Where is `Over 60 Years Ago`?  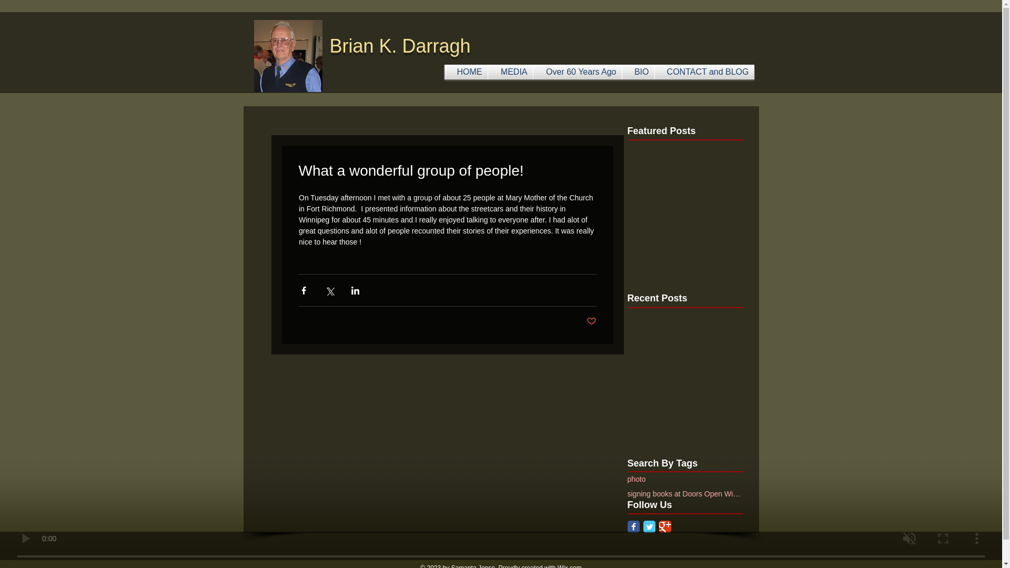 Over 60 Years Ago is located at coordinates (578, 72).